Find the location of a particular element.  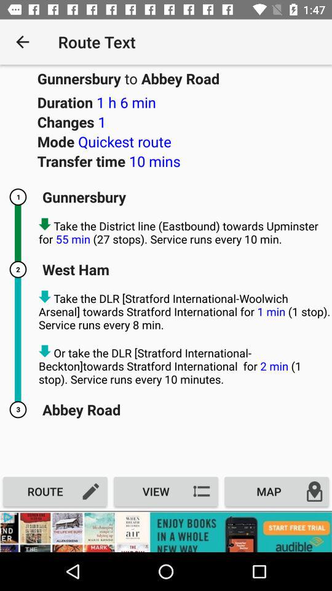

click on the option which is beside route is located at coordinates (166, 491).